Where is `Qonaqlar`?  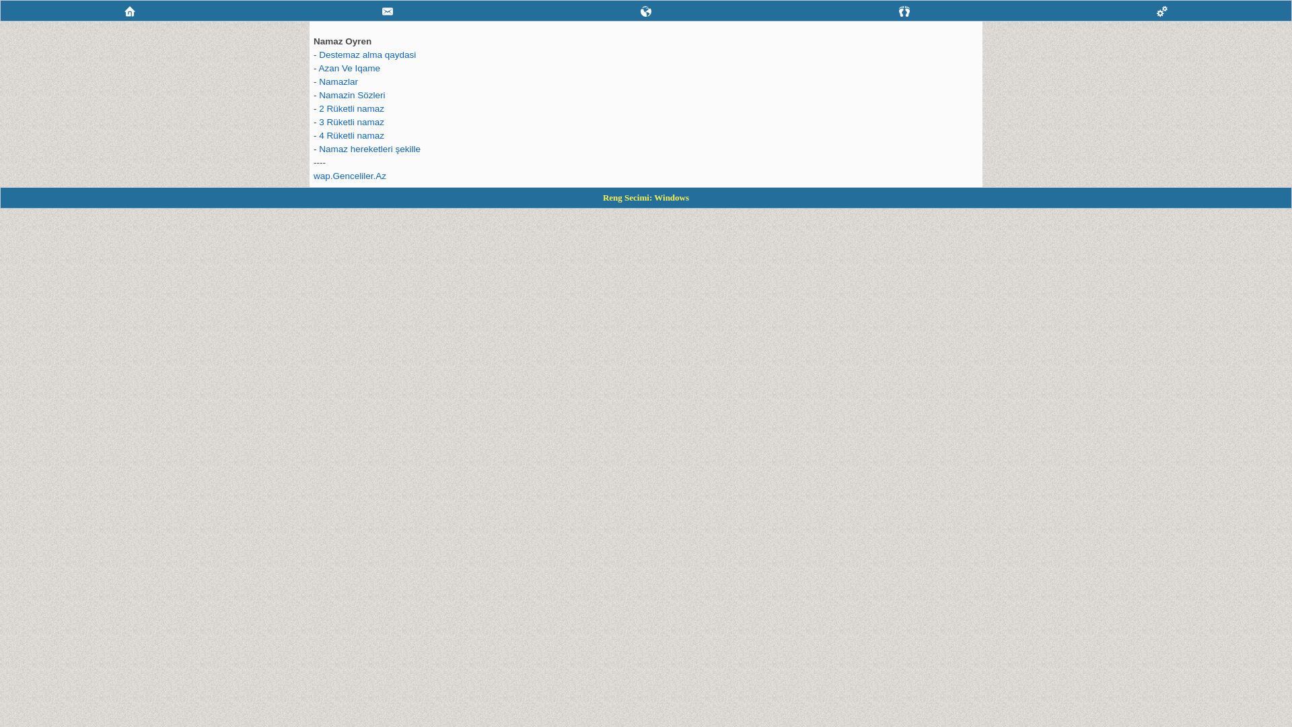 Qonaqlar is located at coordinates (904, 11).